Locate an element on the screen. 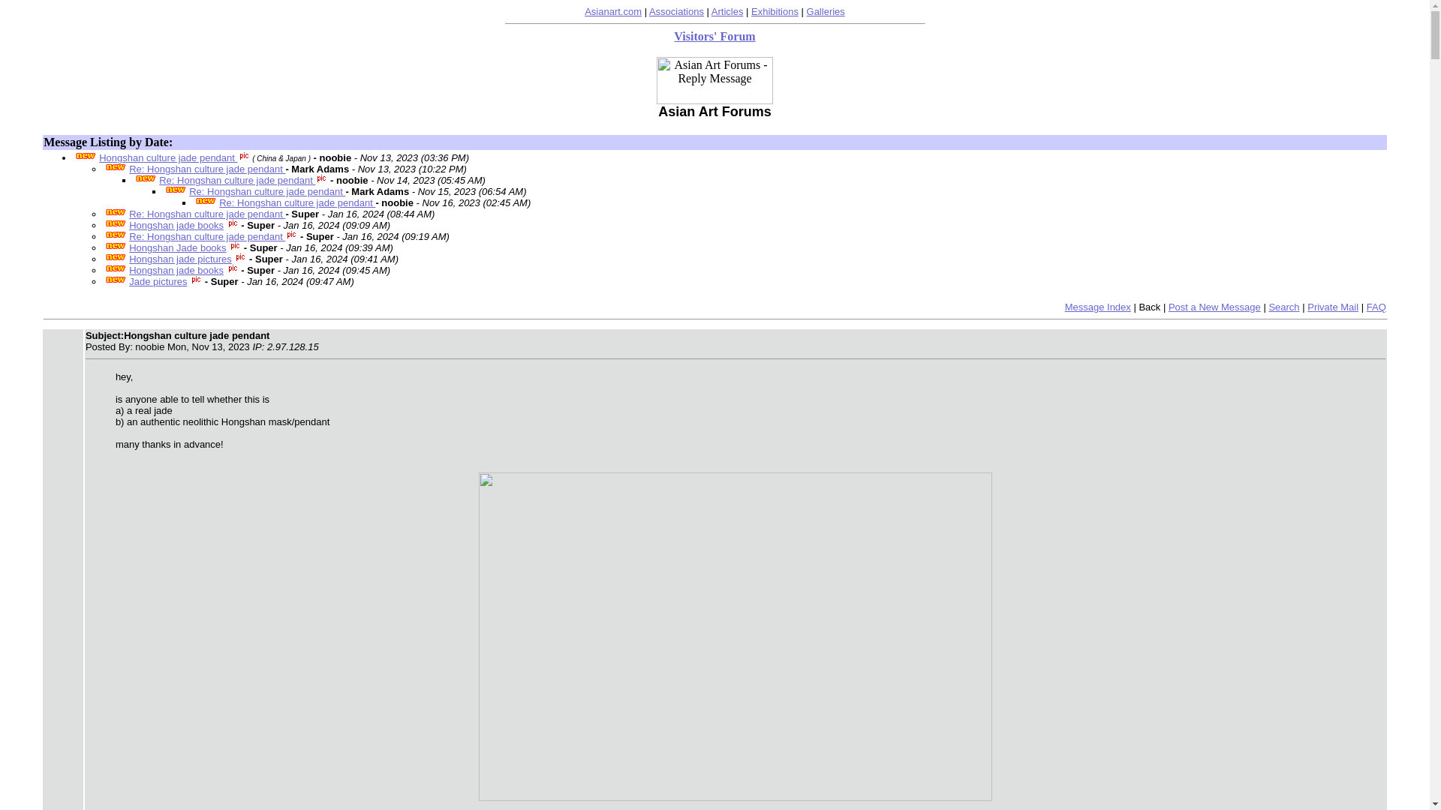  FAQ is located at coordinates (1376, 306).